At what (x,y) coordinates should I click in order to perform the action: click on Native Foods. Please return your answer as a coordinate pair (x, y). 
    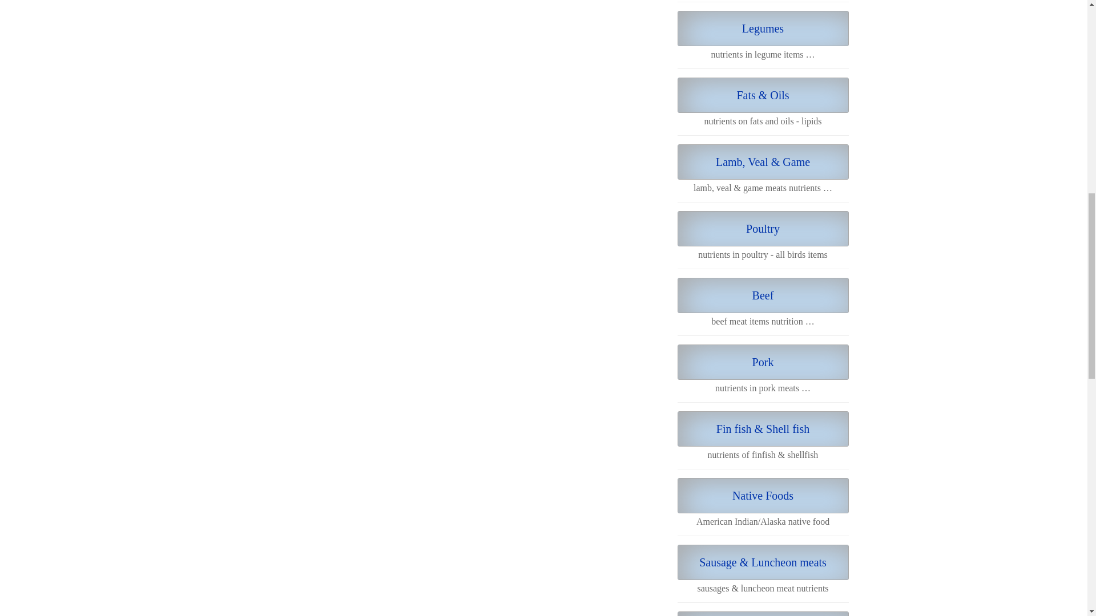
    Looking at the image, I should click on (763, 495).